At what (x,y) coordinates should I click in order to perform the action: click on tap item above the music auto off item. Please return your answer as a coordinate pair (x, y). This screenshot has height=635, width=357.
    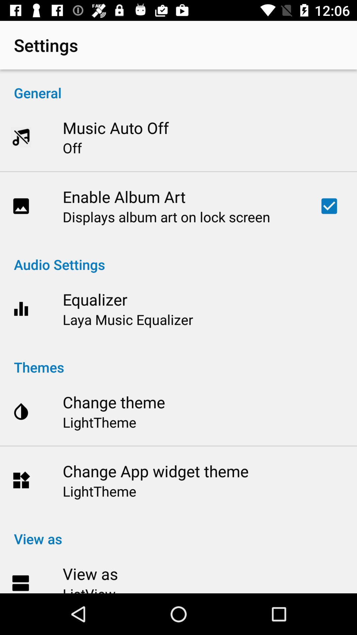
    Looking at the image, I should click on (178, 86).